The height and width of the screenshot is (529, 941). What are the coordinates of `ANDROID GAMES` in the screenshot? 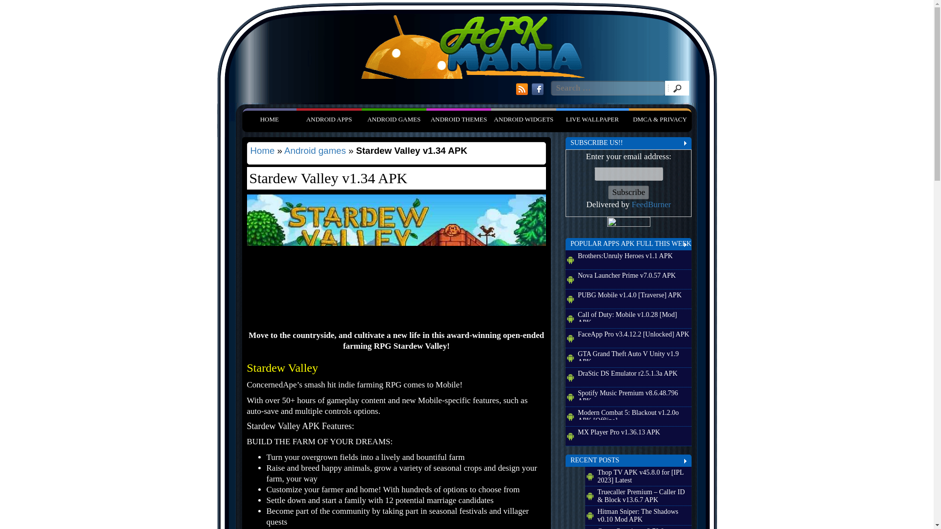 It's located at (394, 119).